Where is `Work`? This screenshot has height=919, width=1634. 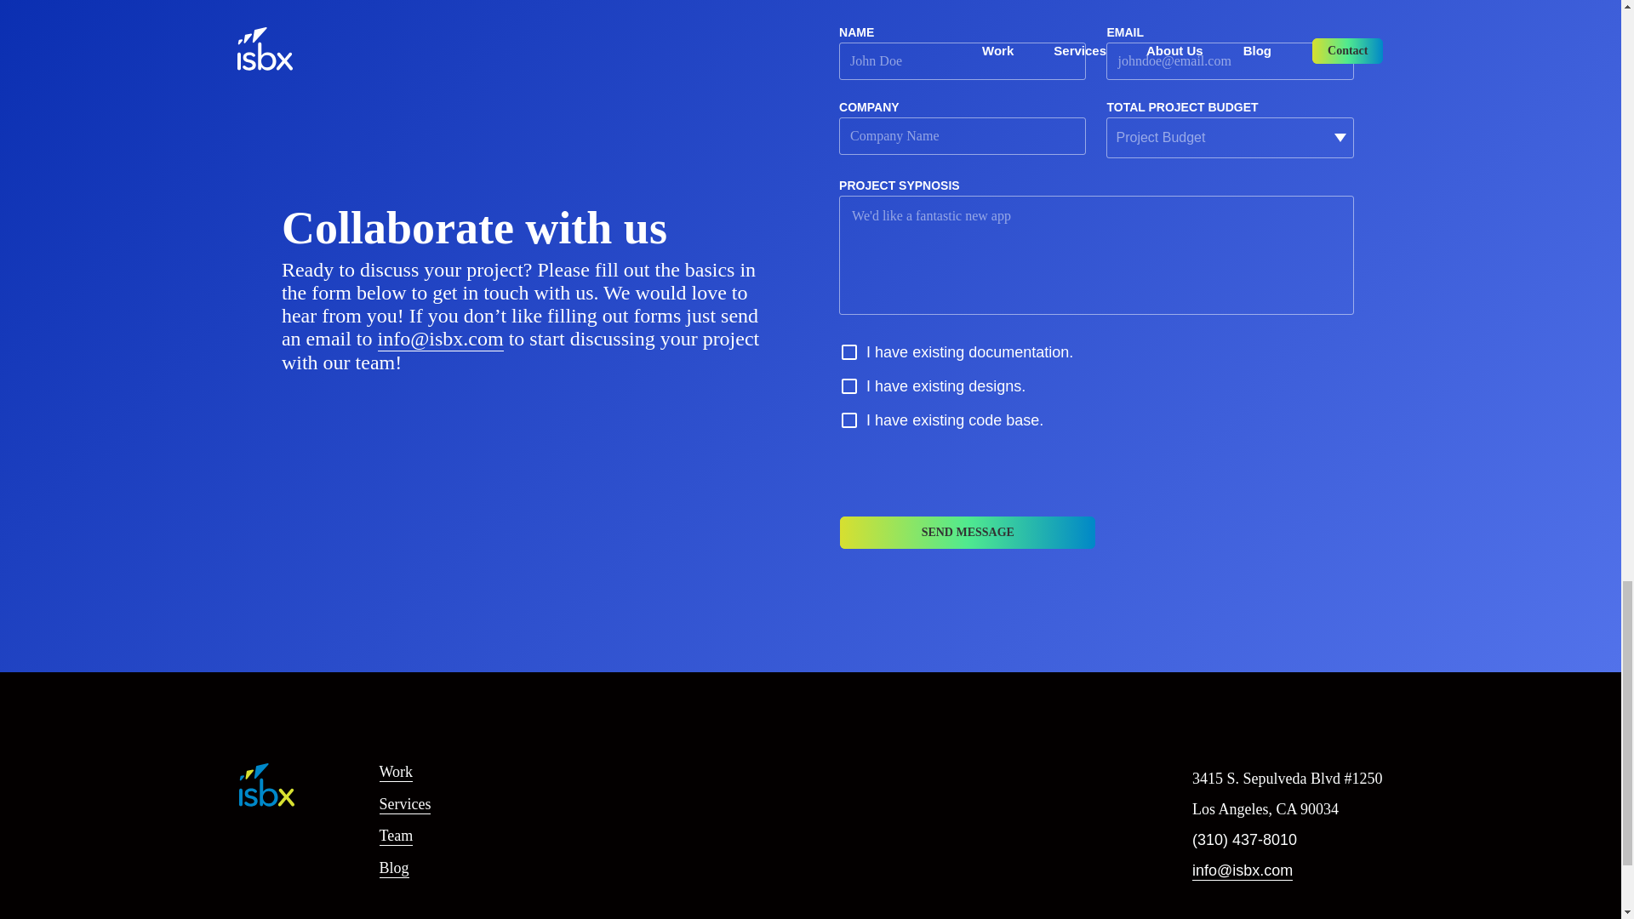
Work is located at coordinates (396, 773).